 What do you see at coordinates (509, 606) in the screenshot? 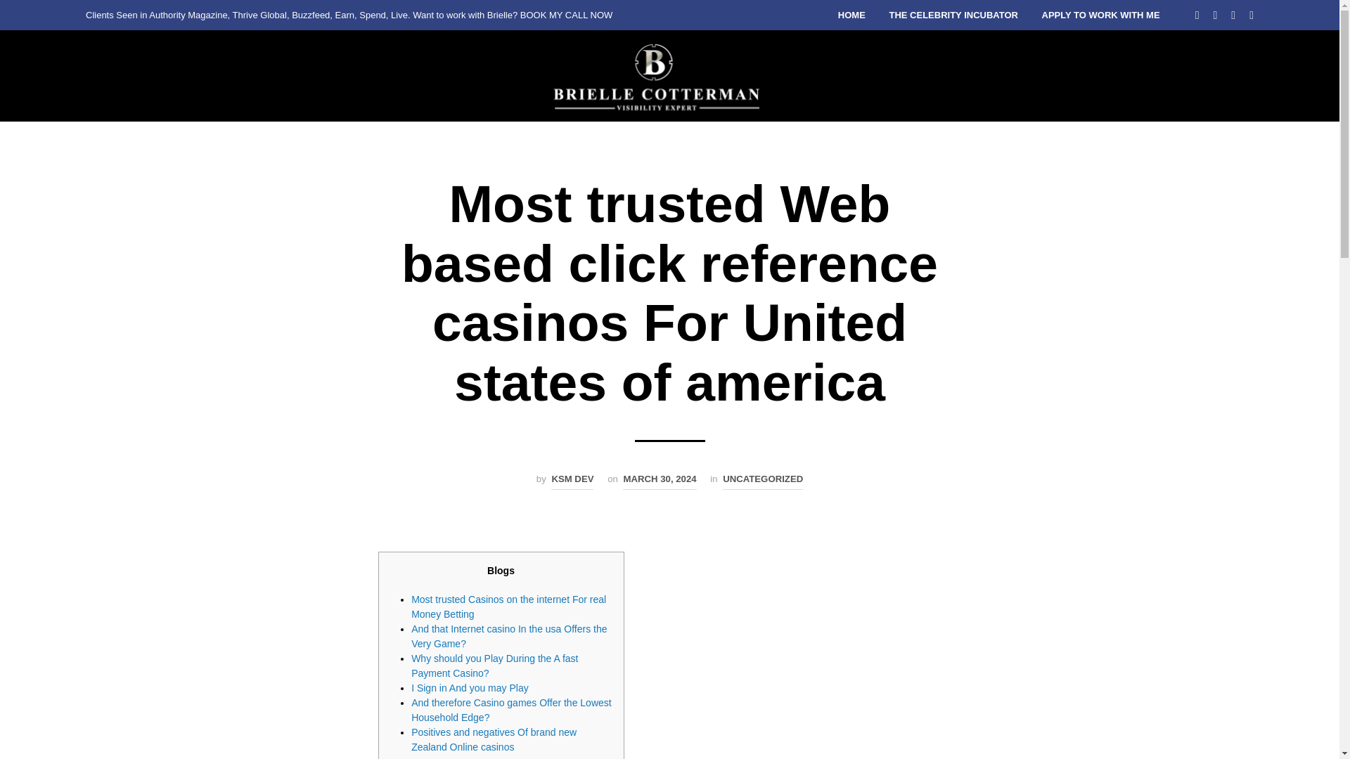
I see `Most trusted Casinos on the internet For real Money Betting` at bounding box center [509, 606].